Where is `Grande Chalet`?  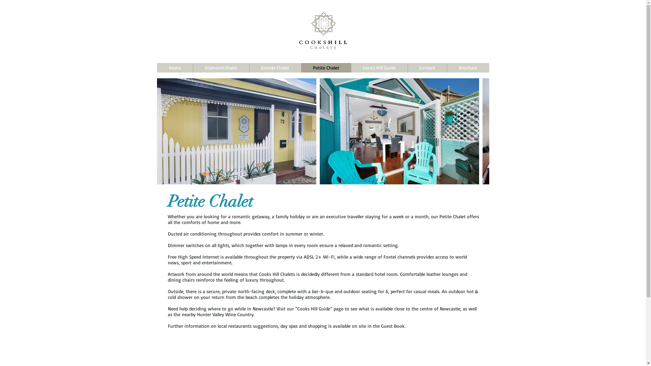
Grande Chalet is located at coordinates (275, 68).